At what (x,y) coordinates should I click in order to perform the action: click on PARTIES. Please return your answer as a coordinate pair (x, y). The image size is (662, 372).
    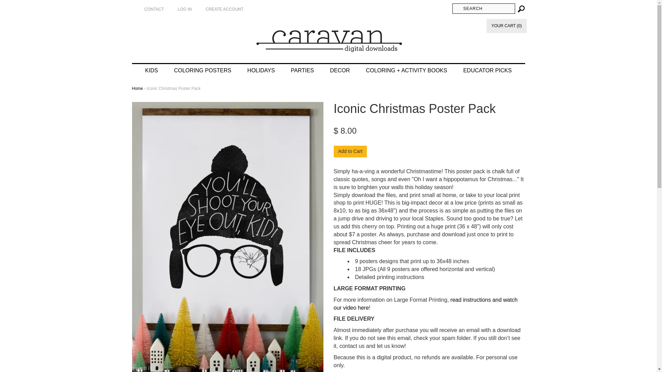
    Looking at the image, I should click on (302, 70).